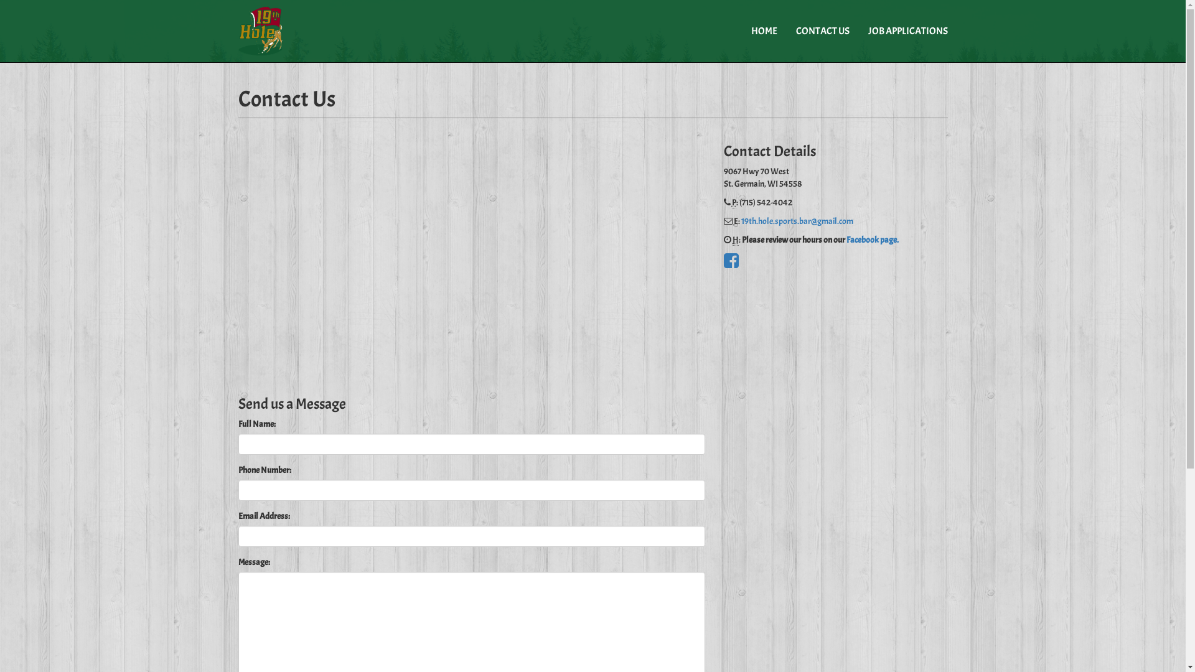 The image size is (1195, 672). I want to click on CONTACT US, so click(823, 31).